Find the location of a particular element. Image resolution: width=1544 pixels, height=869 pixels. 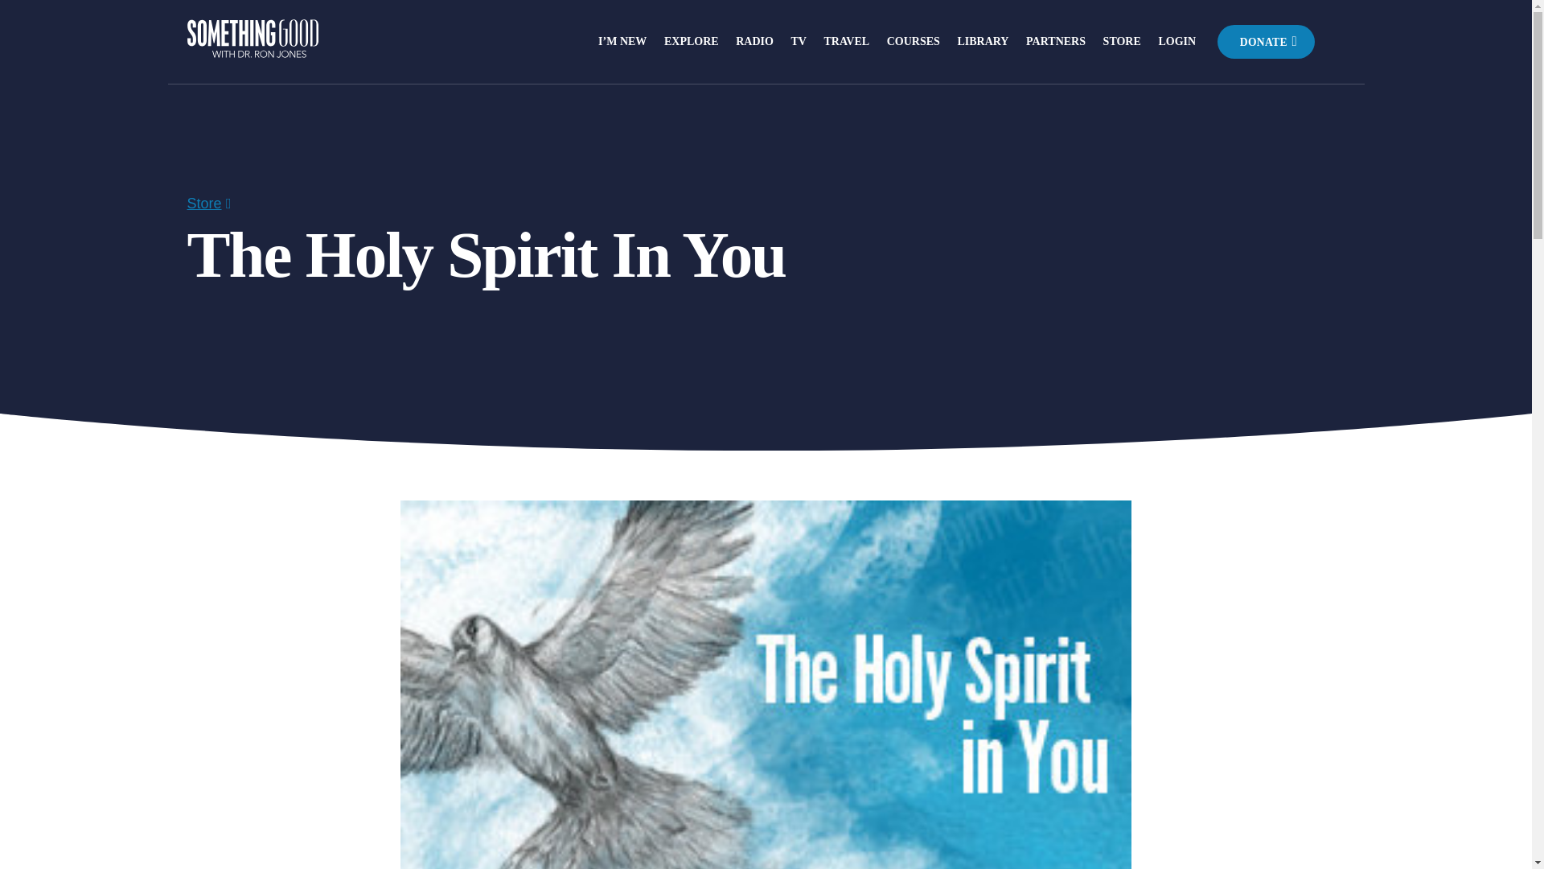

LIBRARY is located at coordinates (983, 41).